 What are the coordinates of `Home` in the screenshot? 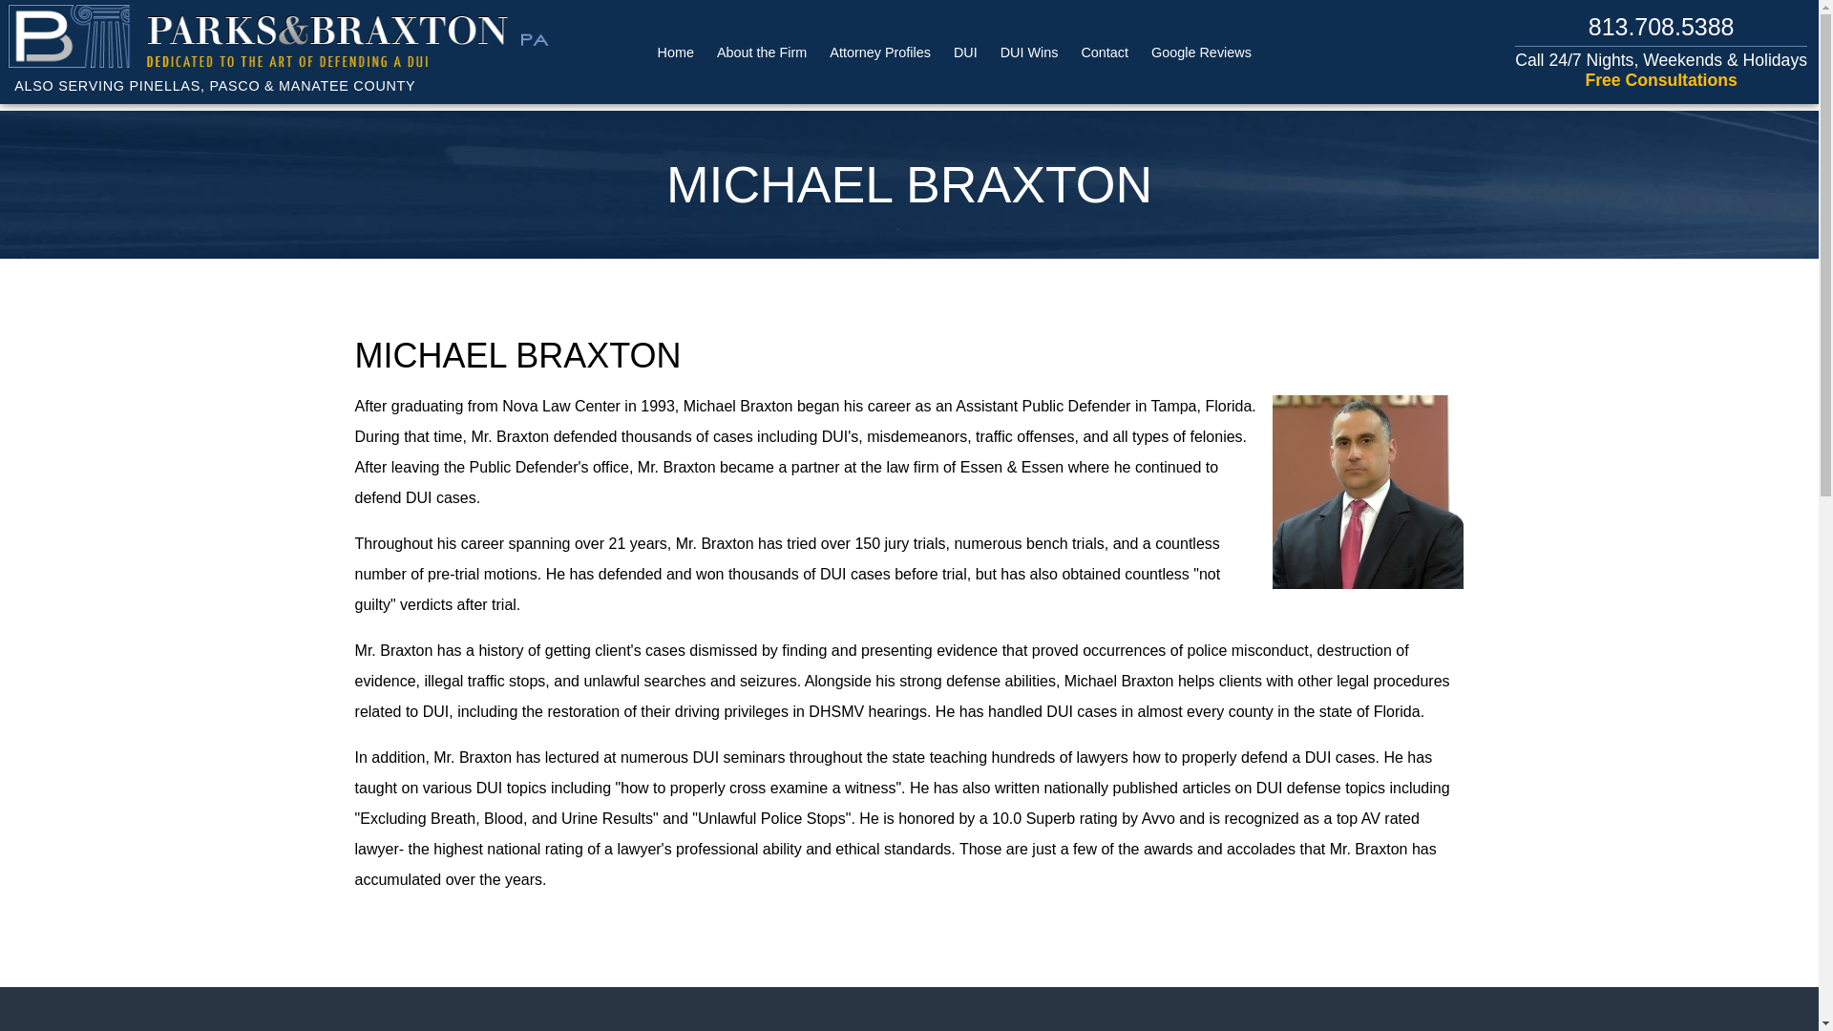 It's located at (676, 52).